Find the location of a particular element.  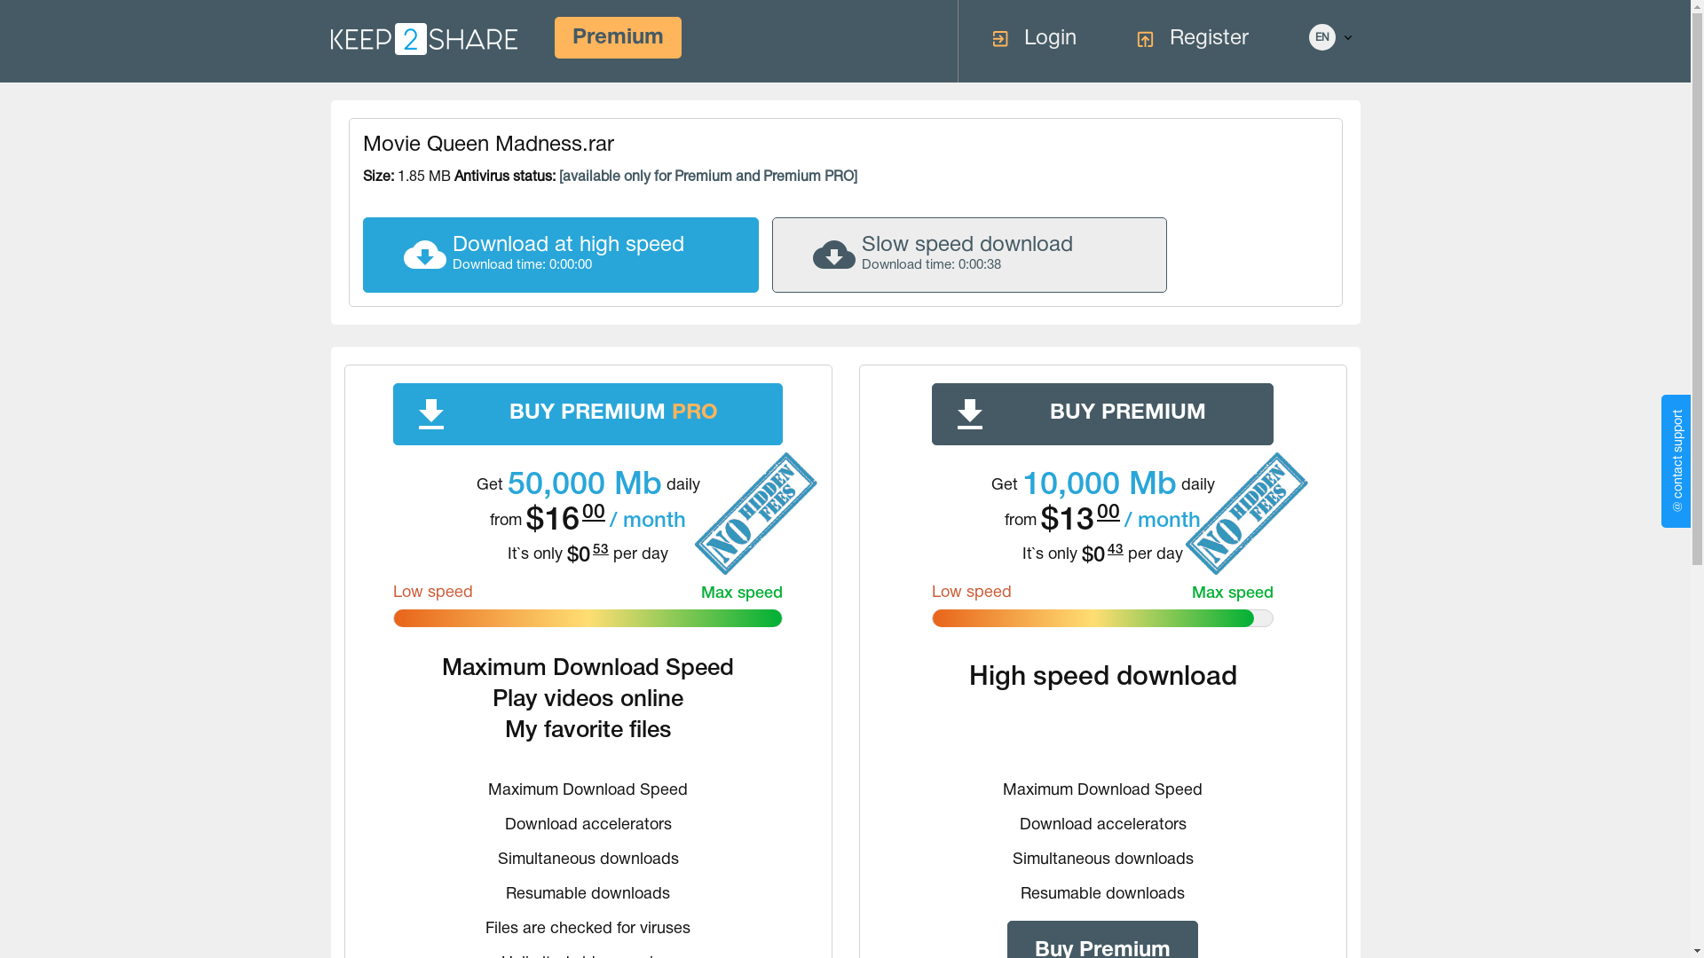

Slow speed download
Download time: 0:00:38 is located at coordinates (969, 255).